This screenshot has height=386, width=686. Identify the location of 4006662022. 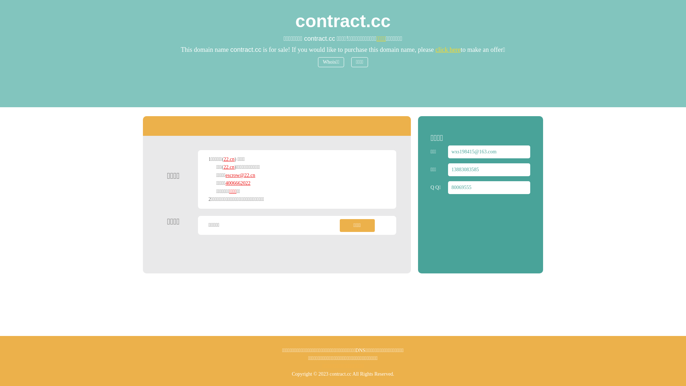
(238, 183).